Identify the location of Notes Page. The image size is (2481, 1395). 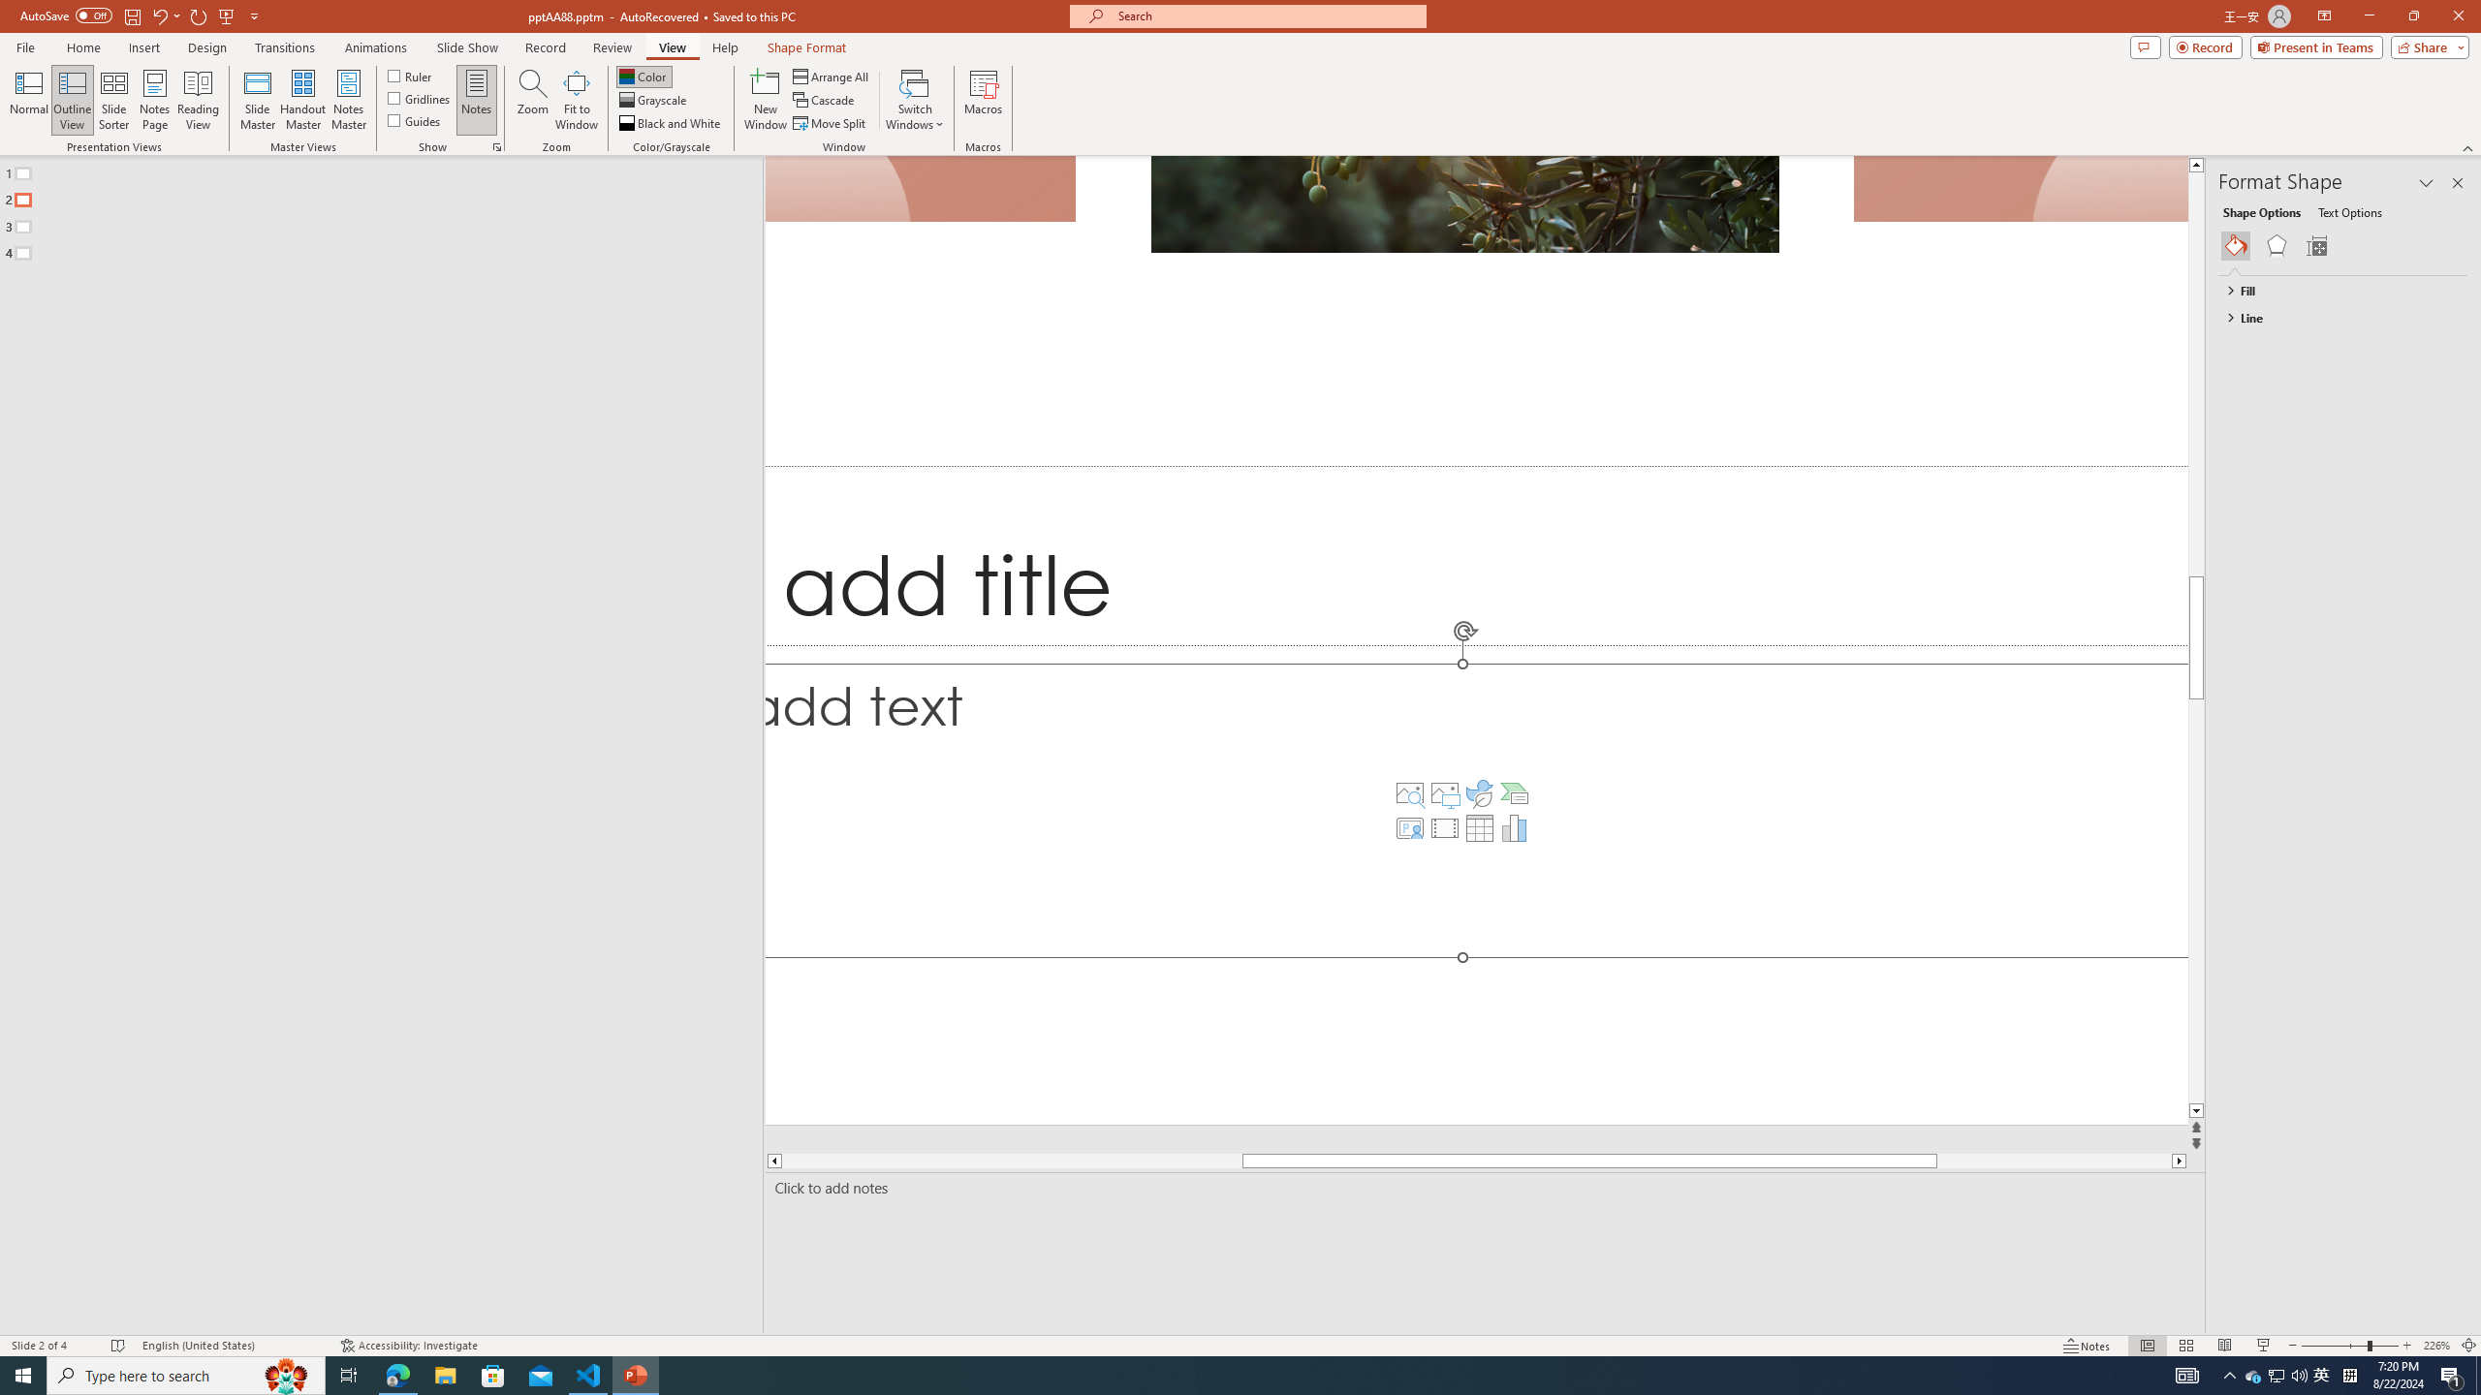
(155, 100).